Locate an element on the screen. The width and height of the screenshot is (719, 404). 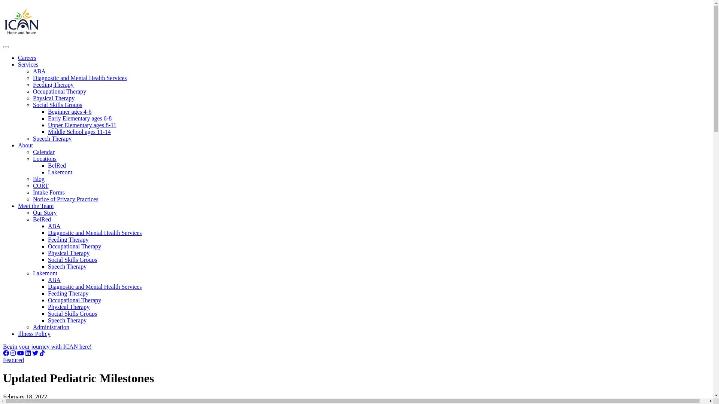
Careers is located at coordinates (27, 58).